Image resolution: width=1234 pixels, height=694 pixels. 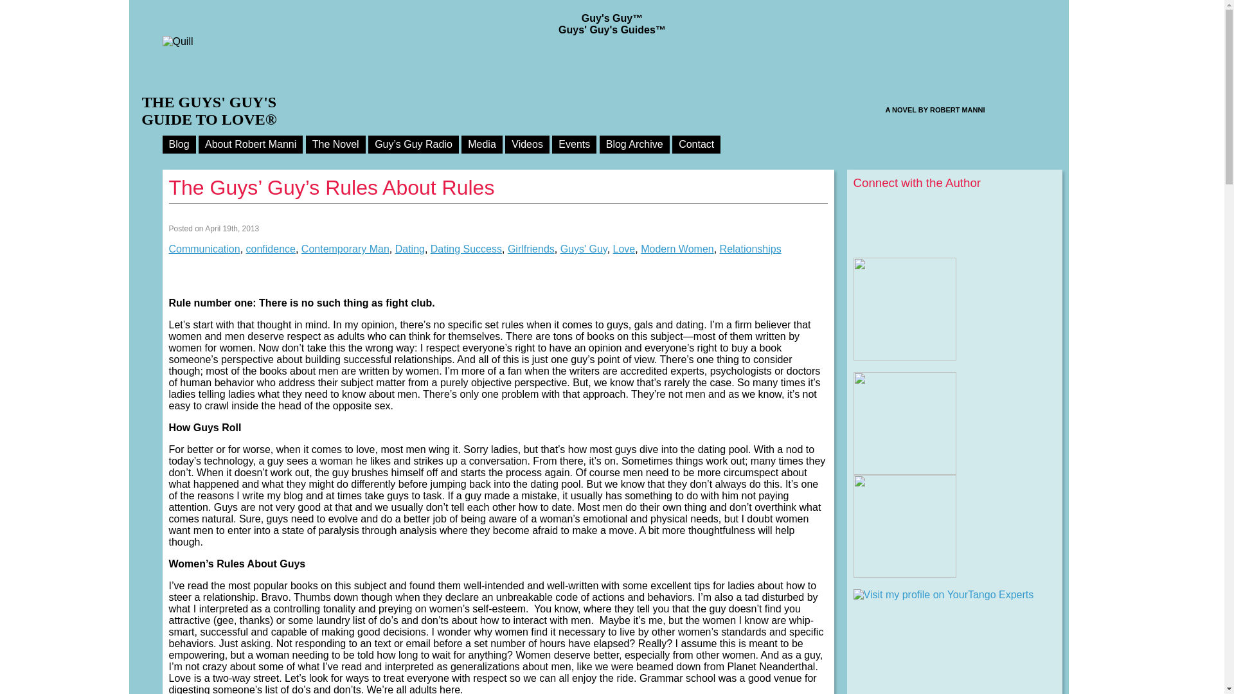 What do you see at coordinates (178, 144) in the screenshot?
I see `Blog` at bounding box center [178, 144].